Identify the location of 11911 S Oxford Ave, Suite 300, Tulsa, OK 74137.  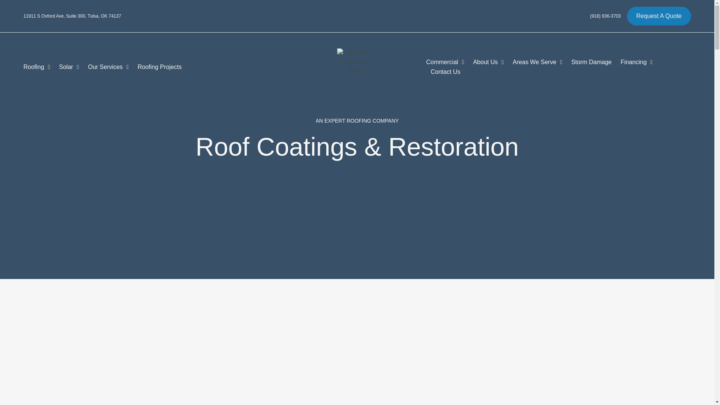
(72, 16).